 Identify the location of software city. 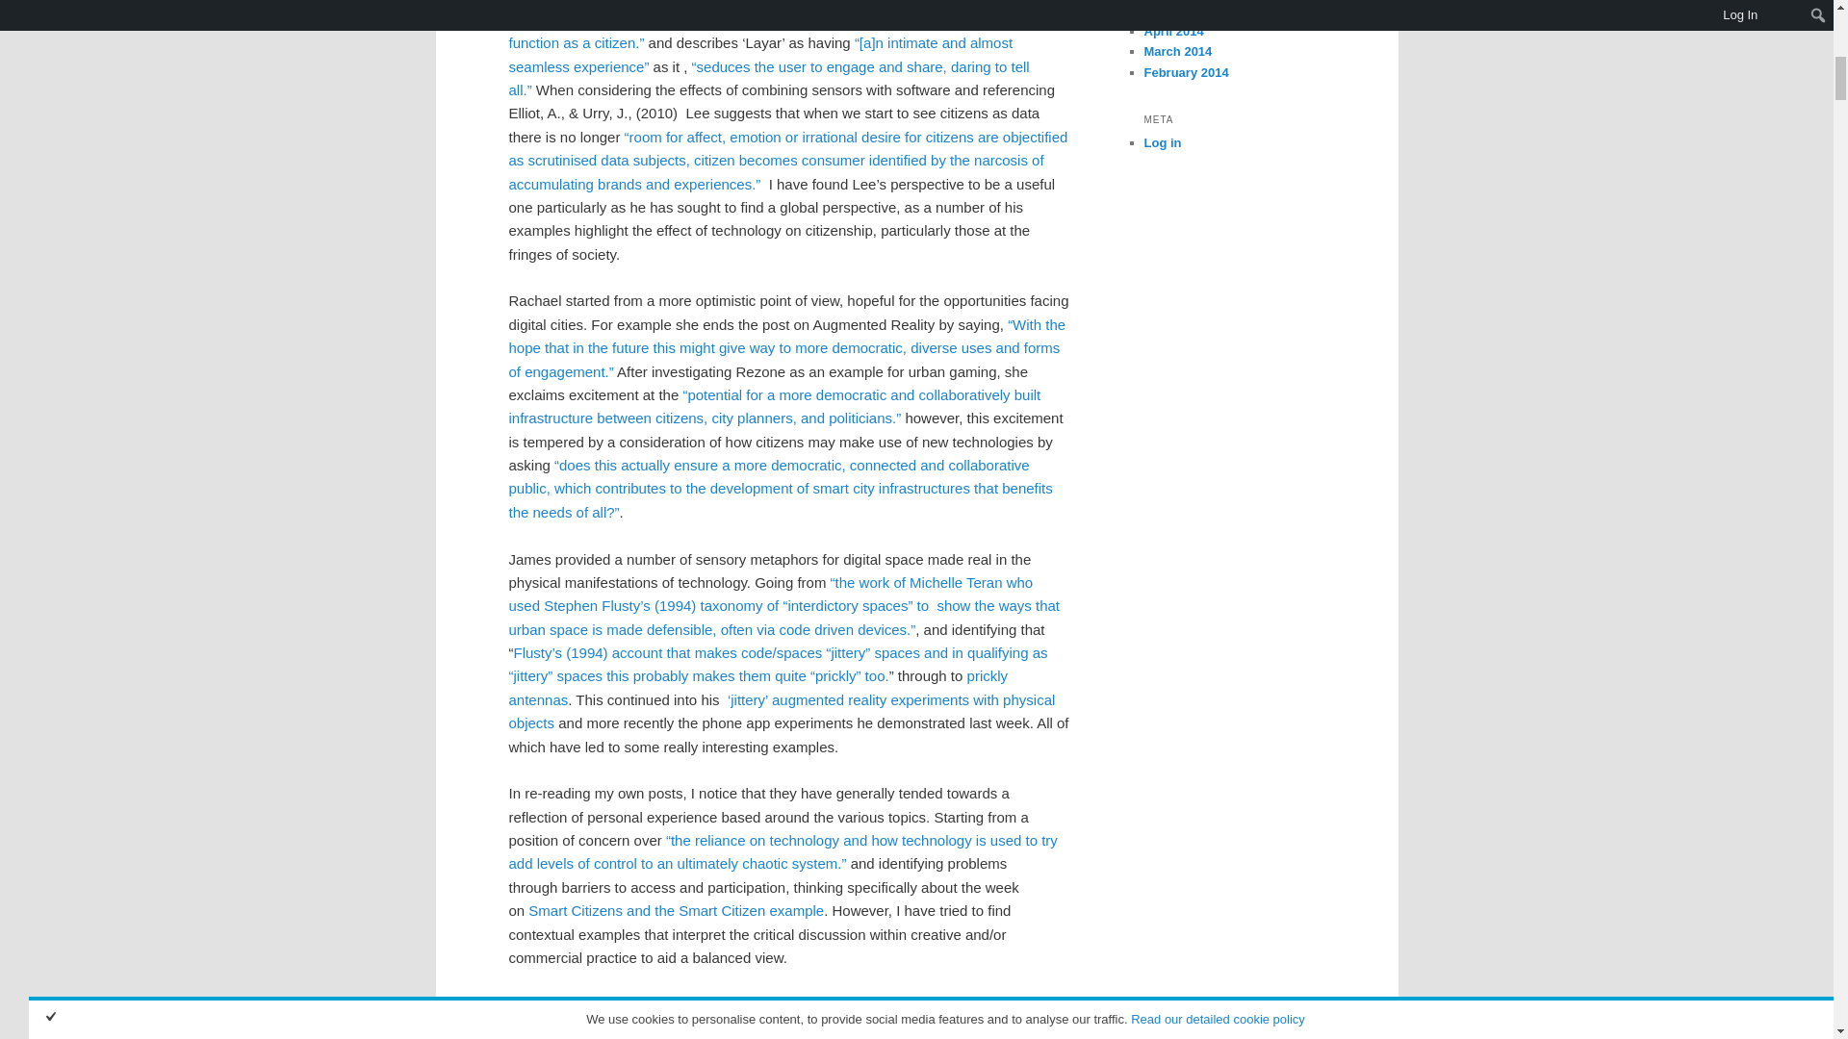
(787, 31).